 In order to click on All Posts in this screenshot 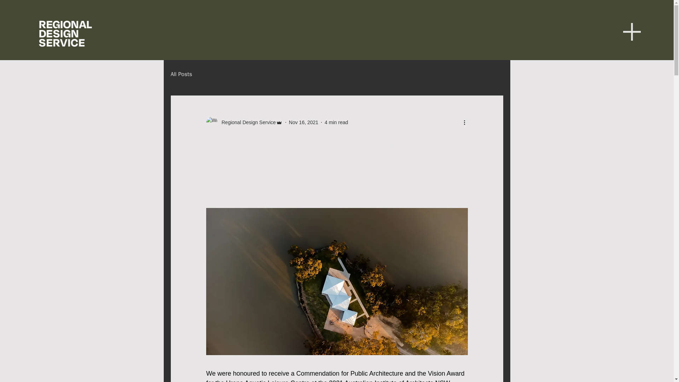, I will do `click(181, 74)`.